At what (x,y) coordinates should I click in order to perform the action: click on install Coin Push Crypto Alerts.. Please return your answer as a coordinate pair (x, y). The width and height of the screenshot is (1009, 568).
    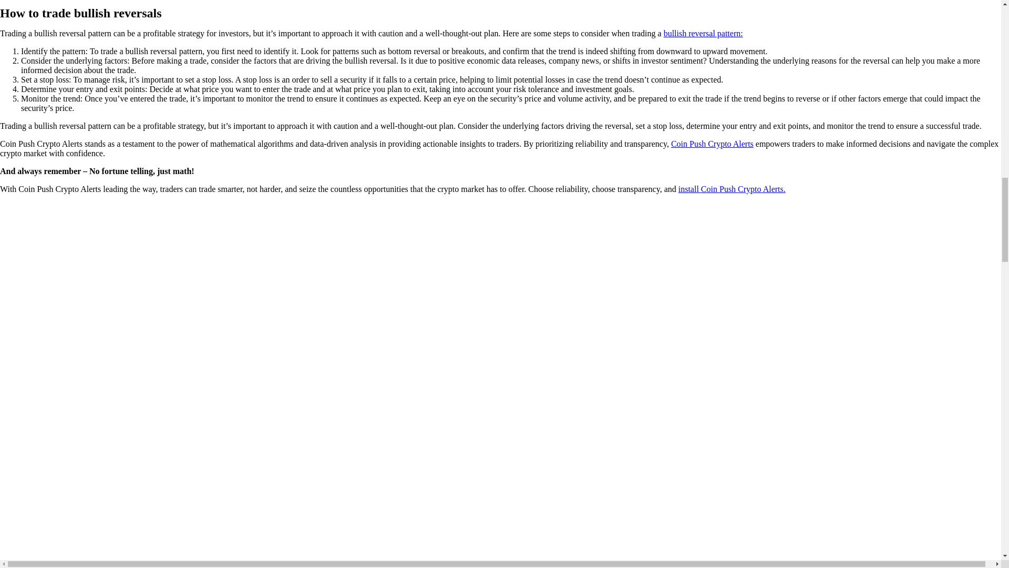
    Looking at the image, I should click on (732, 189).